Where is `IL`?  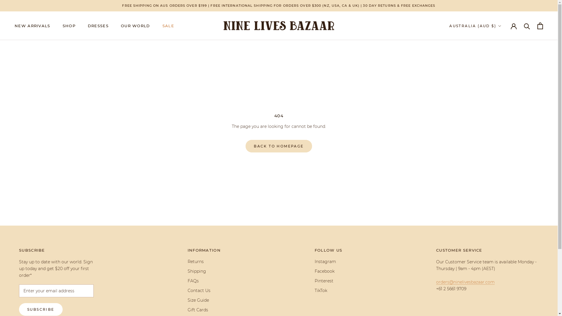 IL is located at coordinates (496, 305).